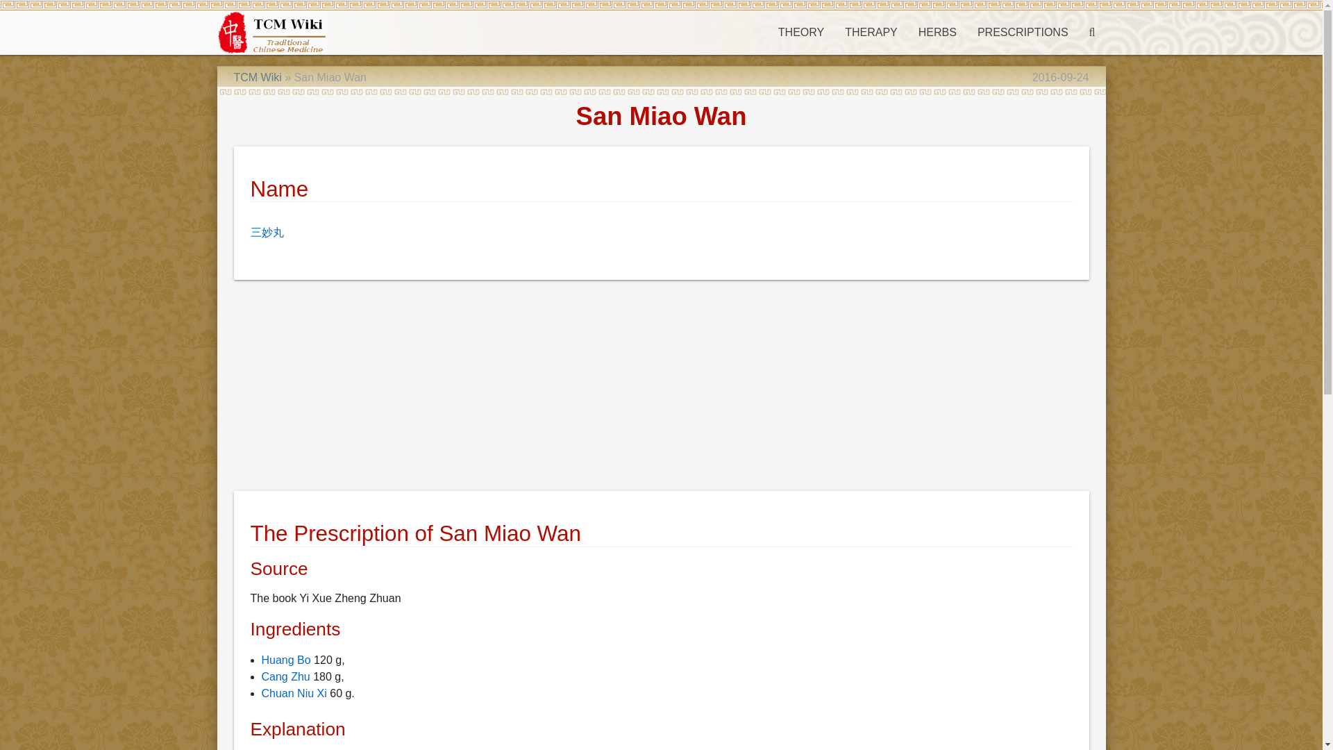  What do you see at coordinates (257, 76) in the screenshot?
I see `TCM Wiki` at bounding box center [257, 76].